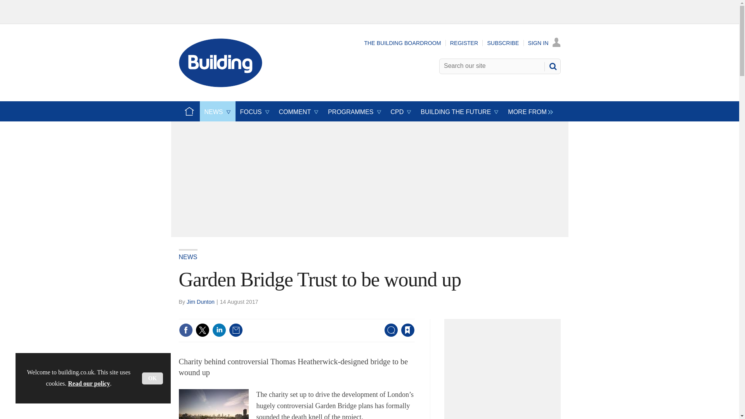  Describe the element at coordinates (388, 334) in the screenshot. I see `No comments` at that location.